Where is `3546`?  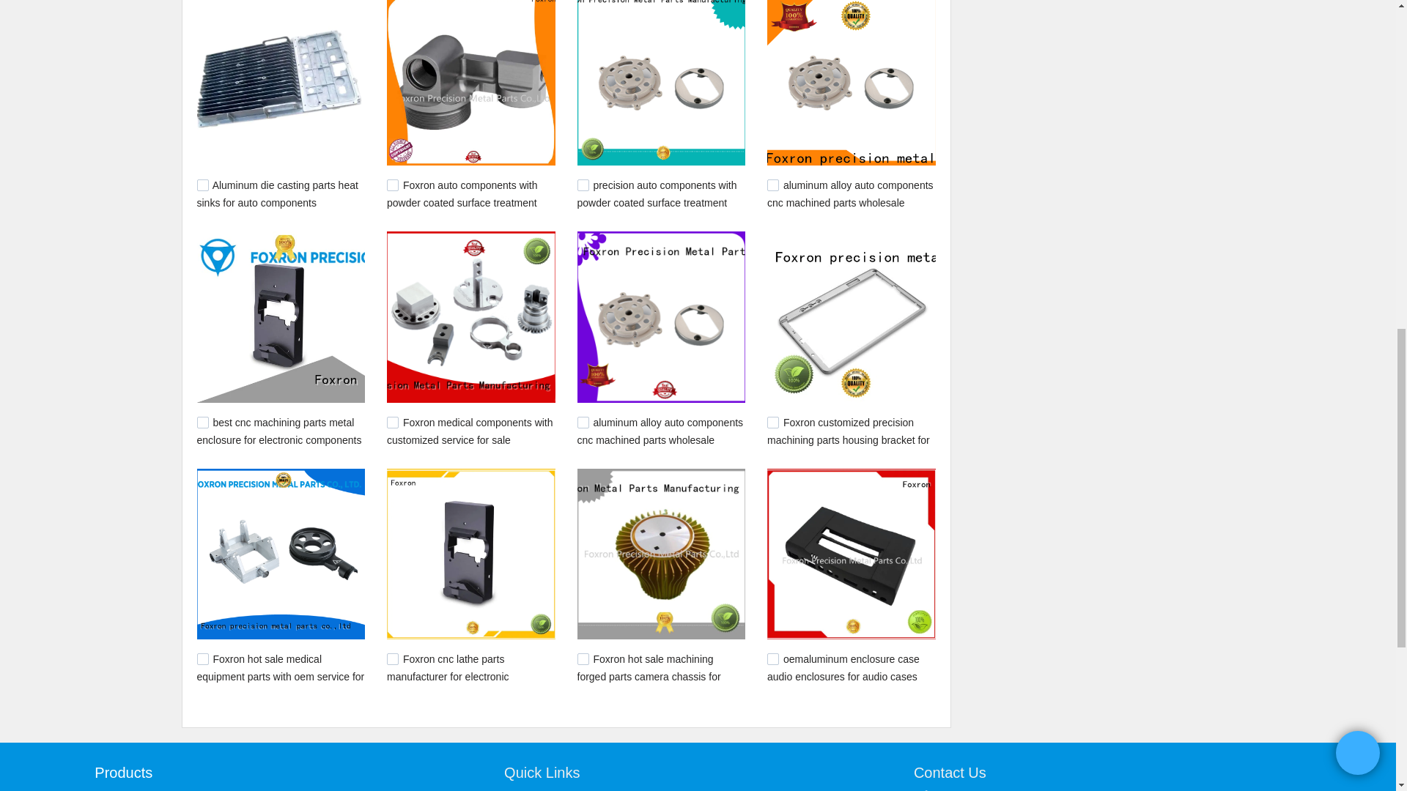
3546 is located at coordinates (583, 185).